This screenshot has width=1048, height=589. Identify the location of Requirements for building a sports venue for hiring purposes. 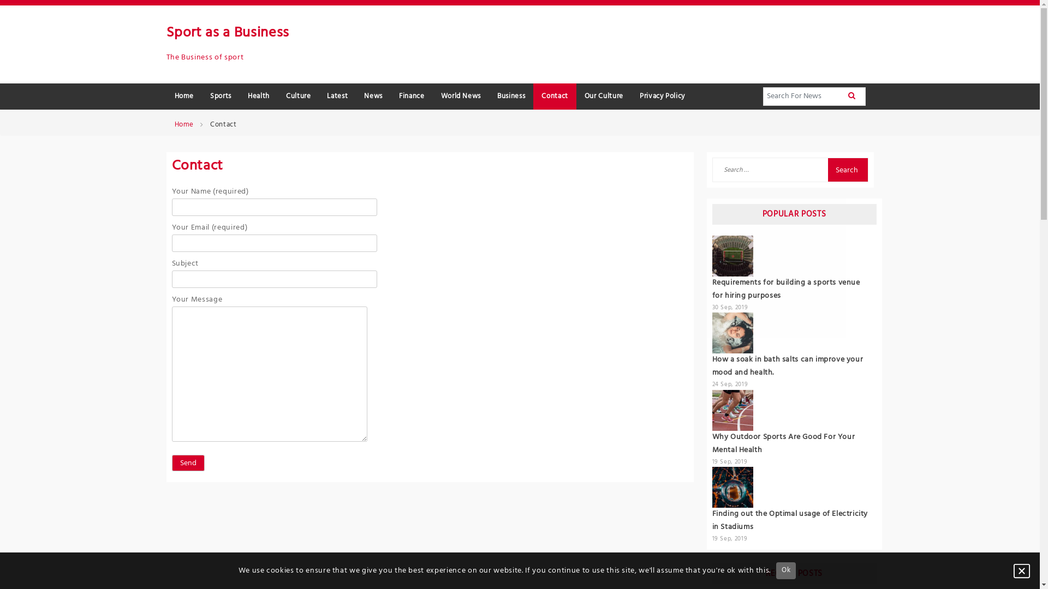
(786, 289).